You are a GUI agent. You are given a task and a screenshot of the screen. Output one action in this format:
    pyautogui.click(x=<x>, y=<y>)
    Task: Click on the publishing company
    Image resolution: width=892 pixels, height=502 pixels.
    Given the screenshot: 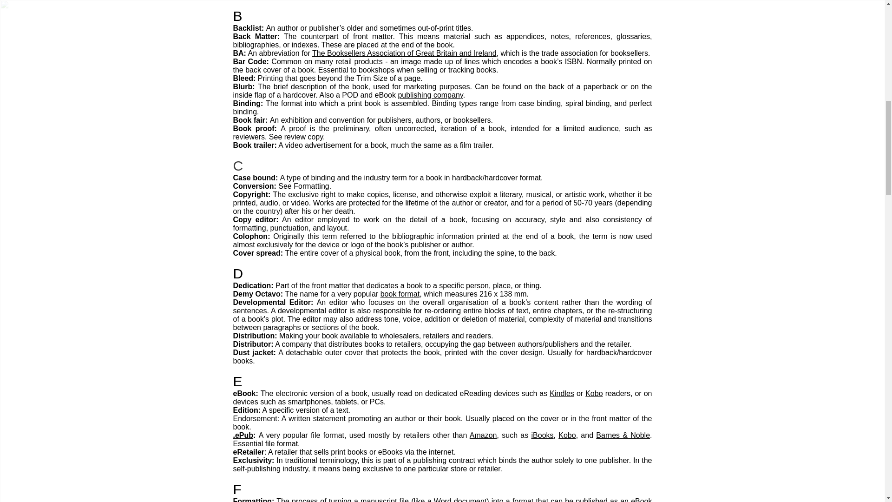 What is the action you would take?
    pyautogui.click(x=430, y=95)
    